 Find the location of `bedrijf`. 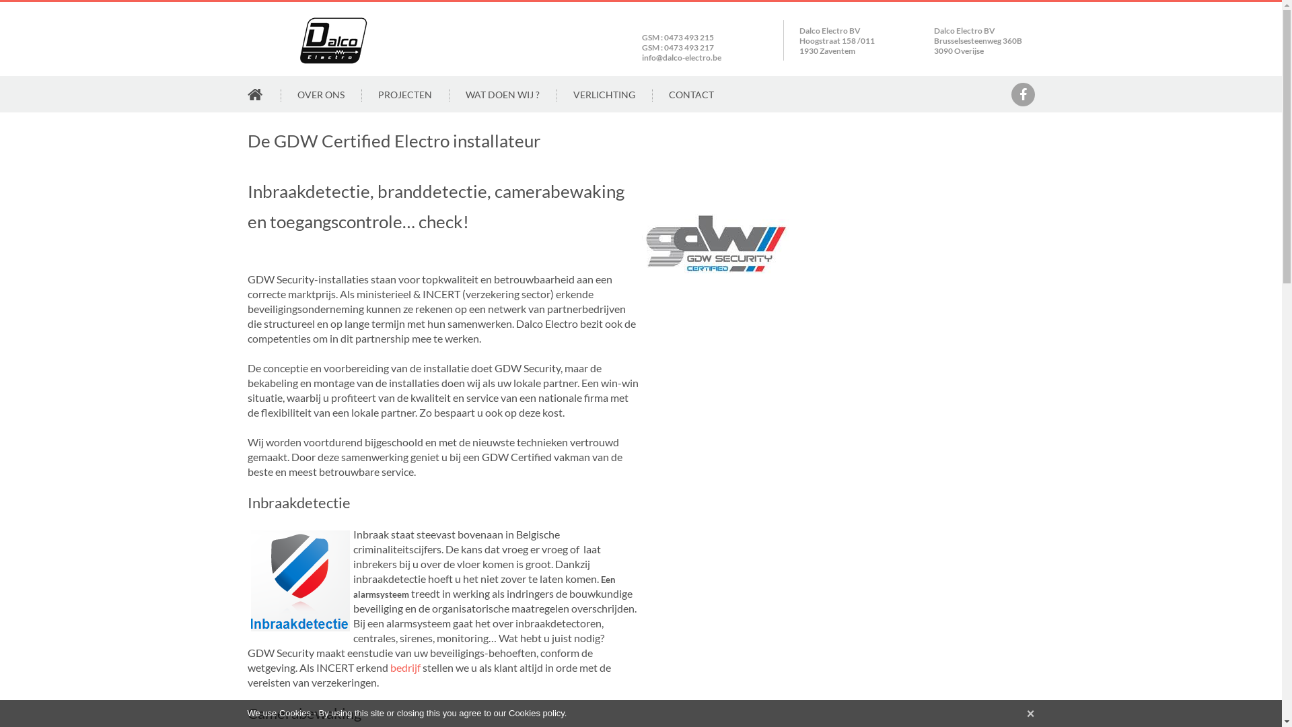

bedrijf is located at coordinates (406, 668).